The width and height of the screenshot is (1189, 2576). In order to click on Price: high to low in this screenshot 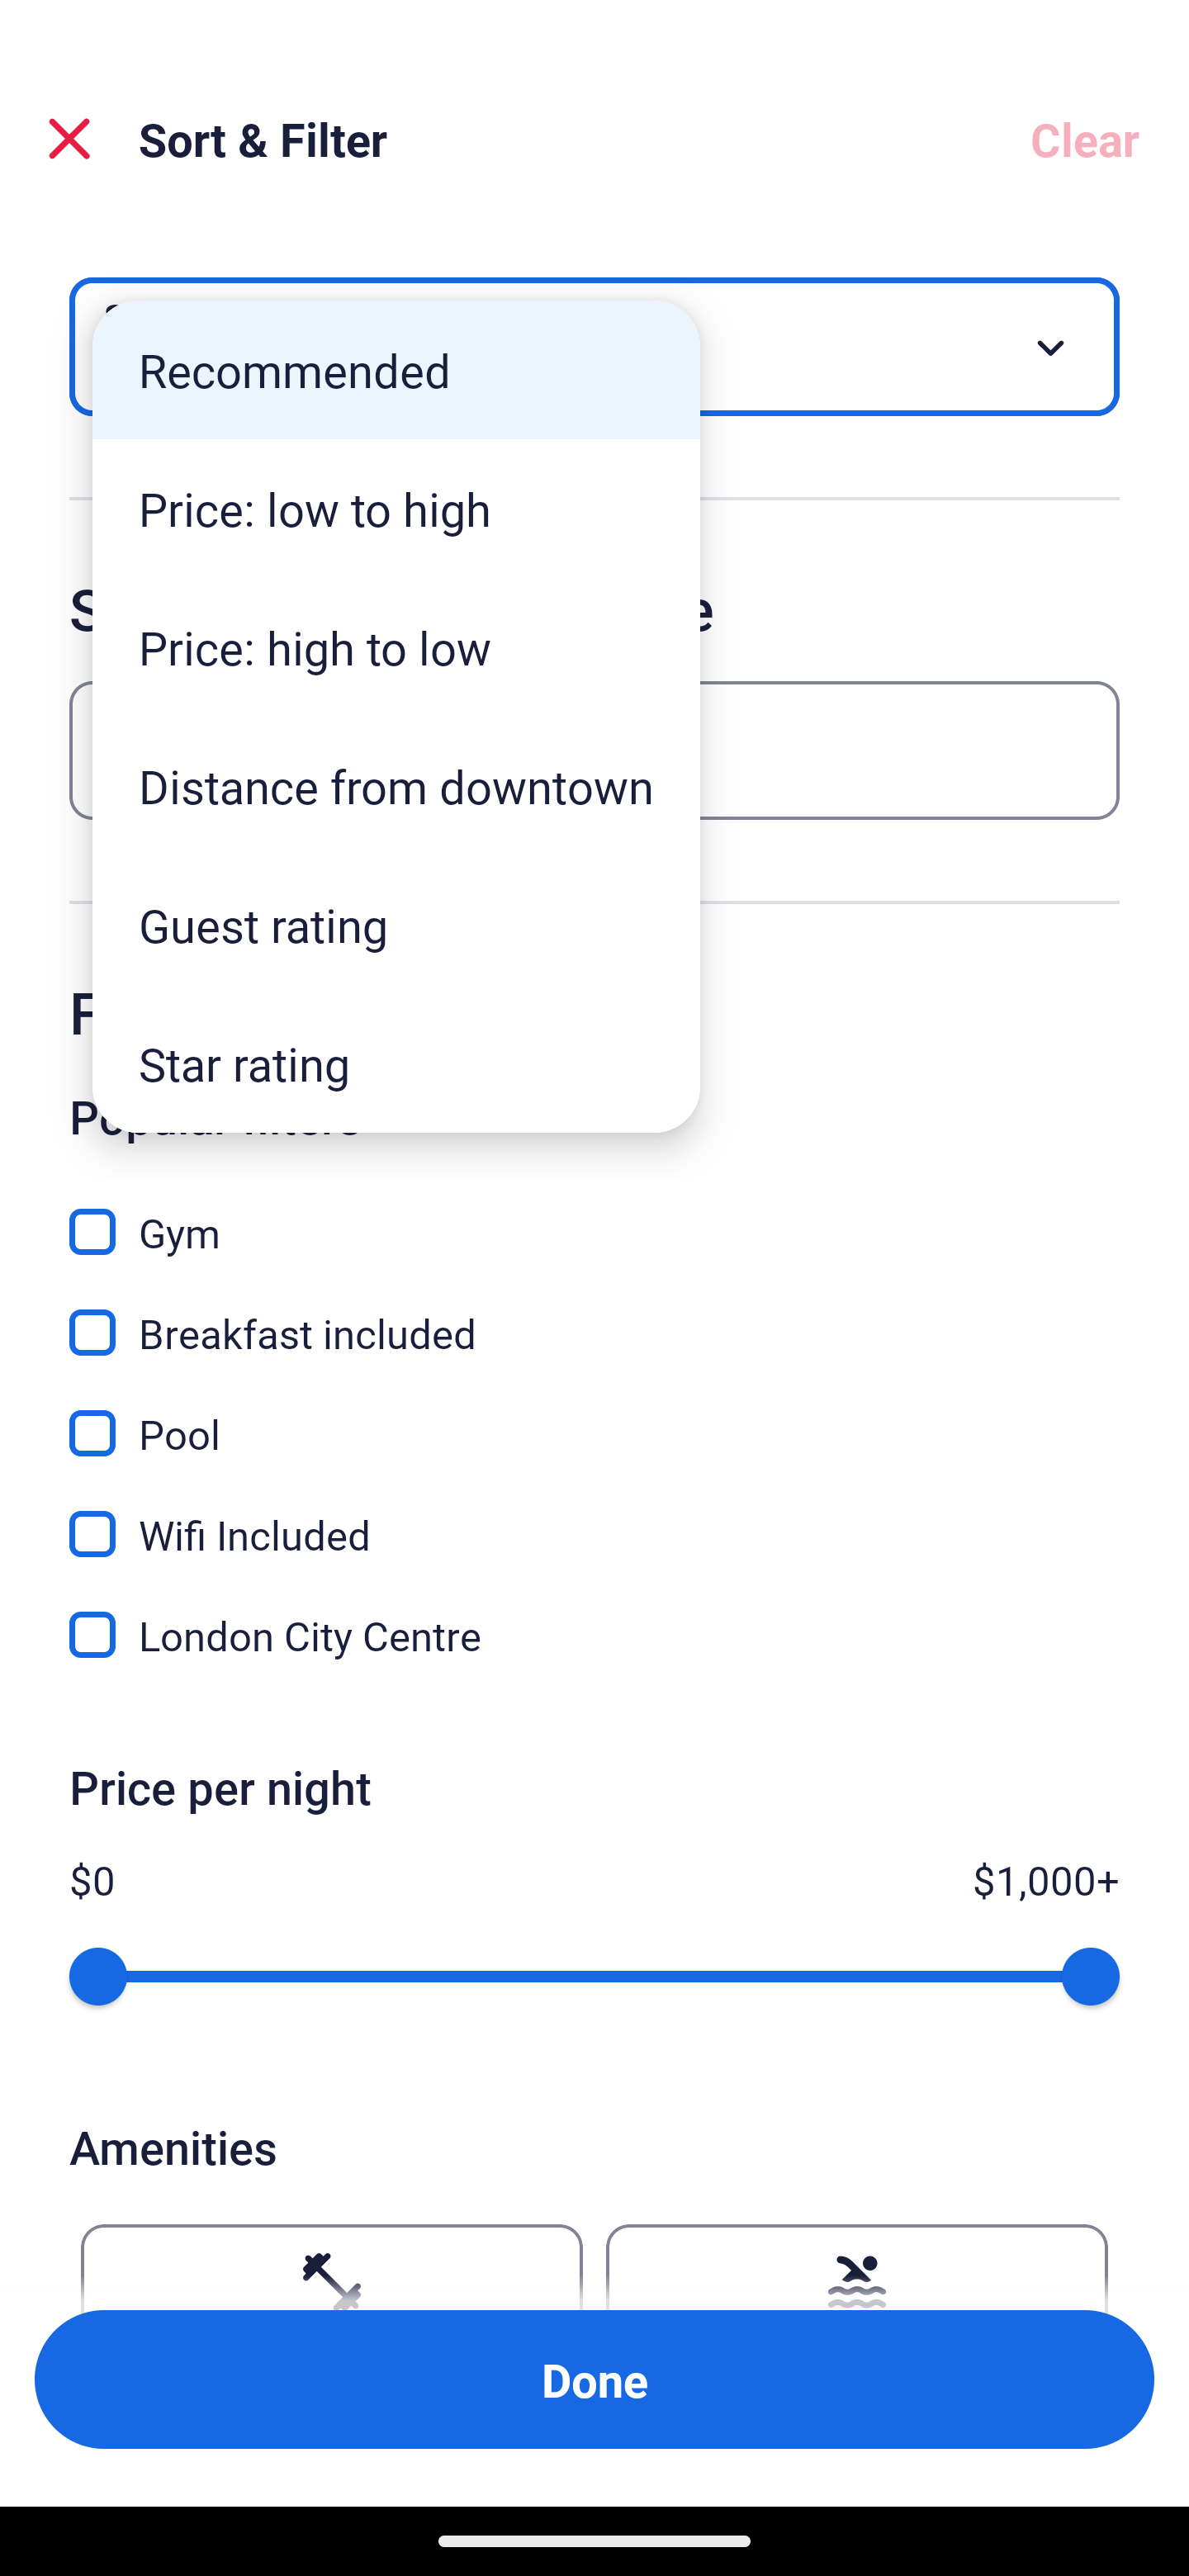, I will do `click(396, 646)`.